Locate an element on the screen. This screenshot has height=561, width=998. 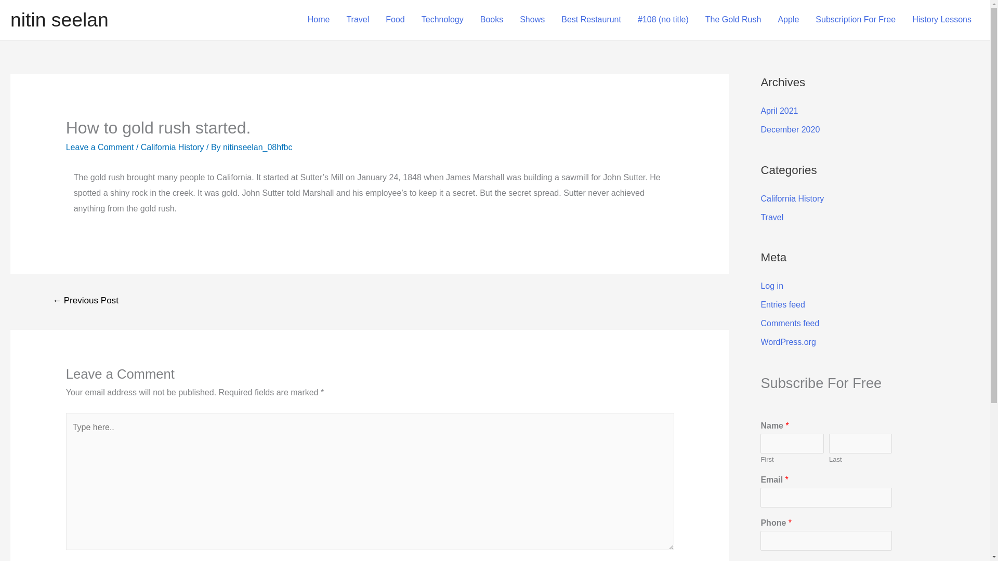
Travel is located at coordinates (358, 20).